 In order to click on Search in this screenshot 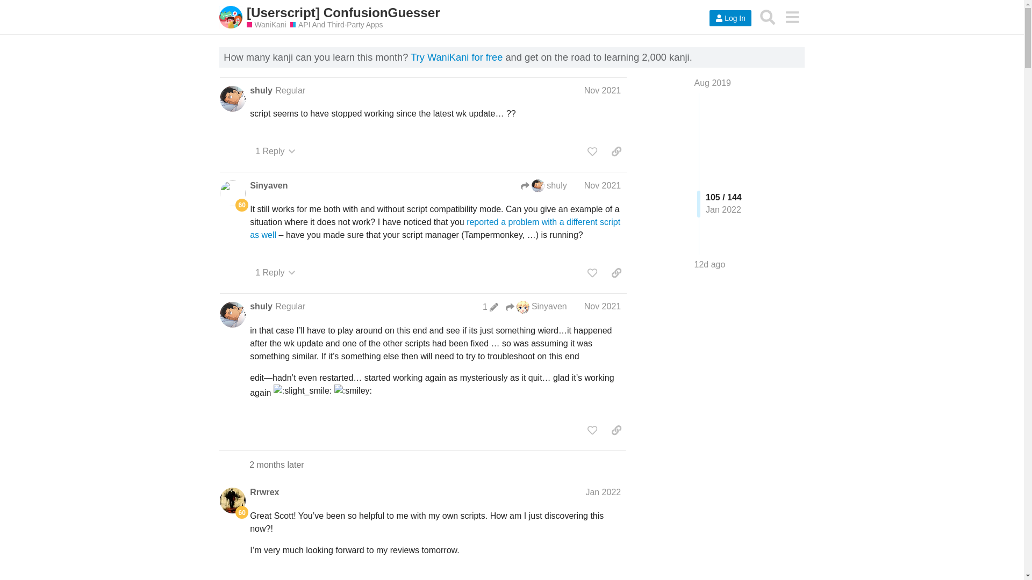, I will do `click(768, 17)`.